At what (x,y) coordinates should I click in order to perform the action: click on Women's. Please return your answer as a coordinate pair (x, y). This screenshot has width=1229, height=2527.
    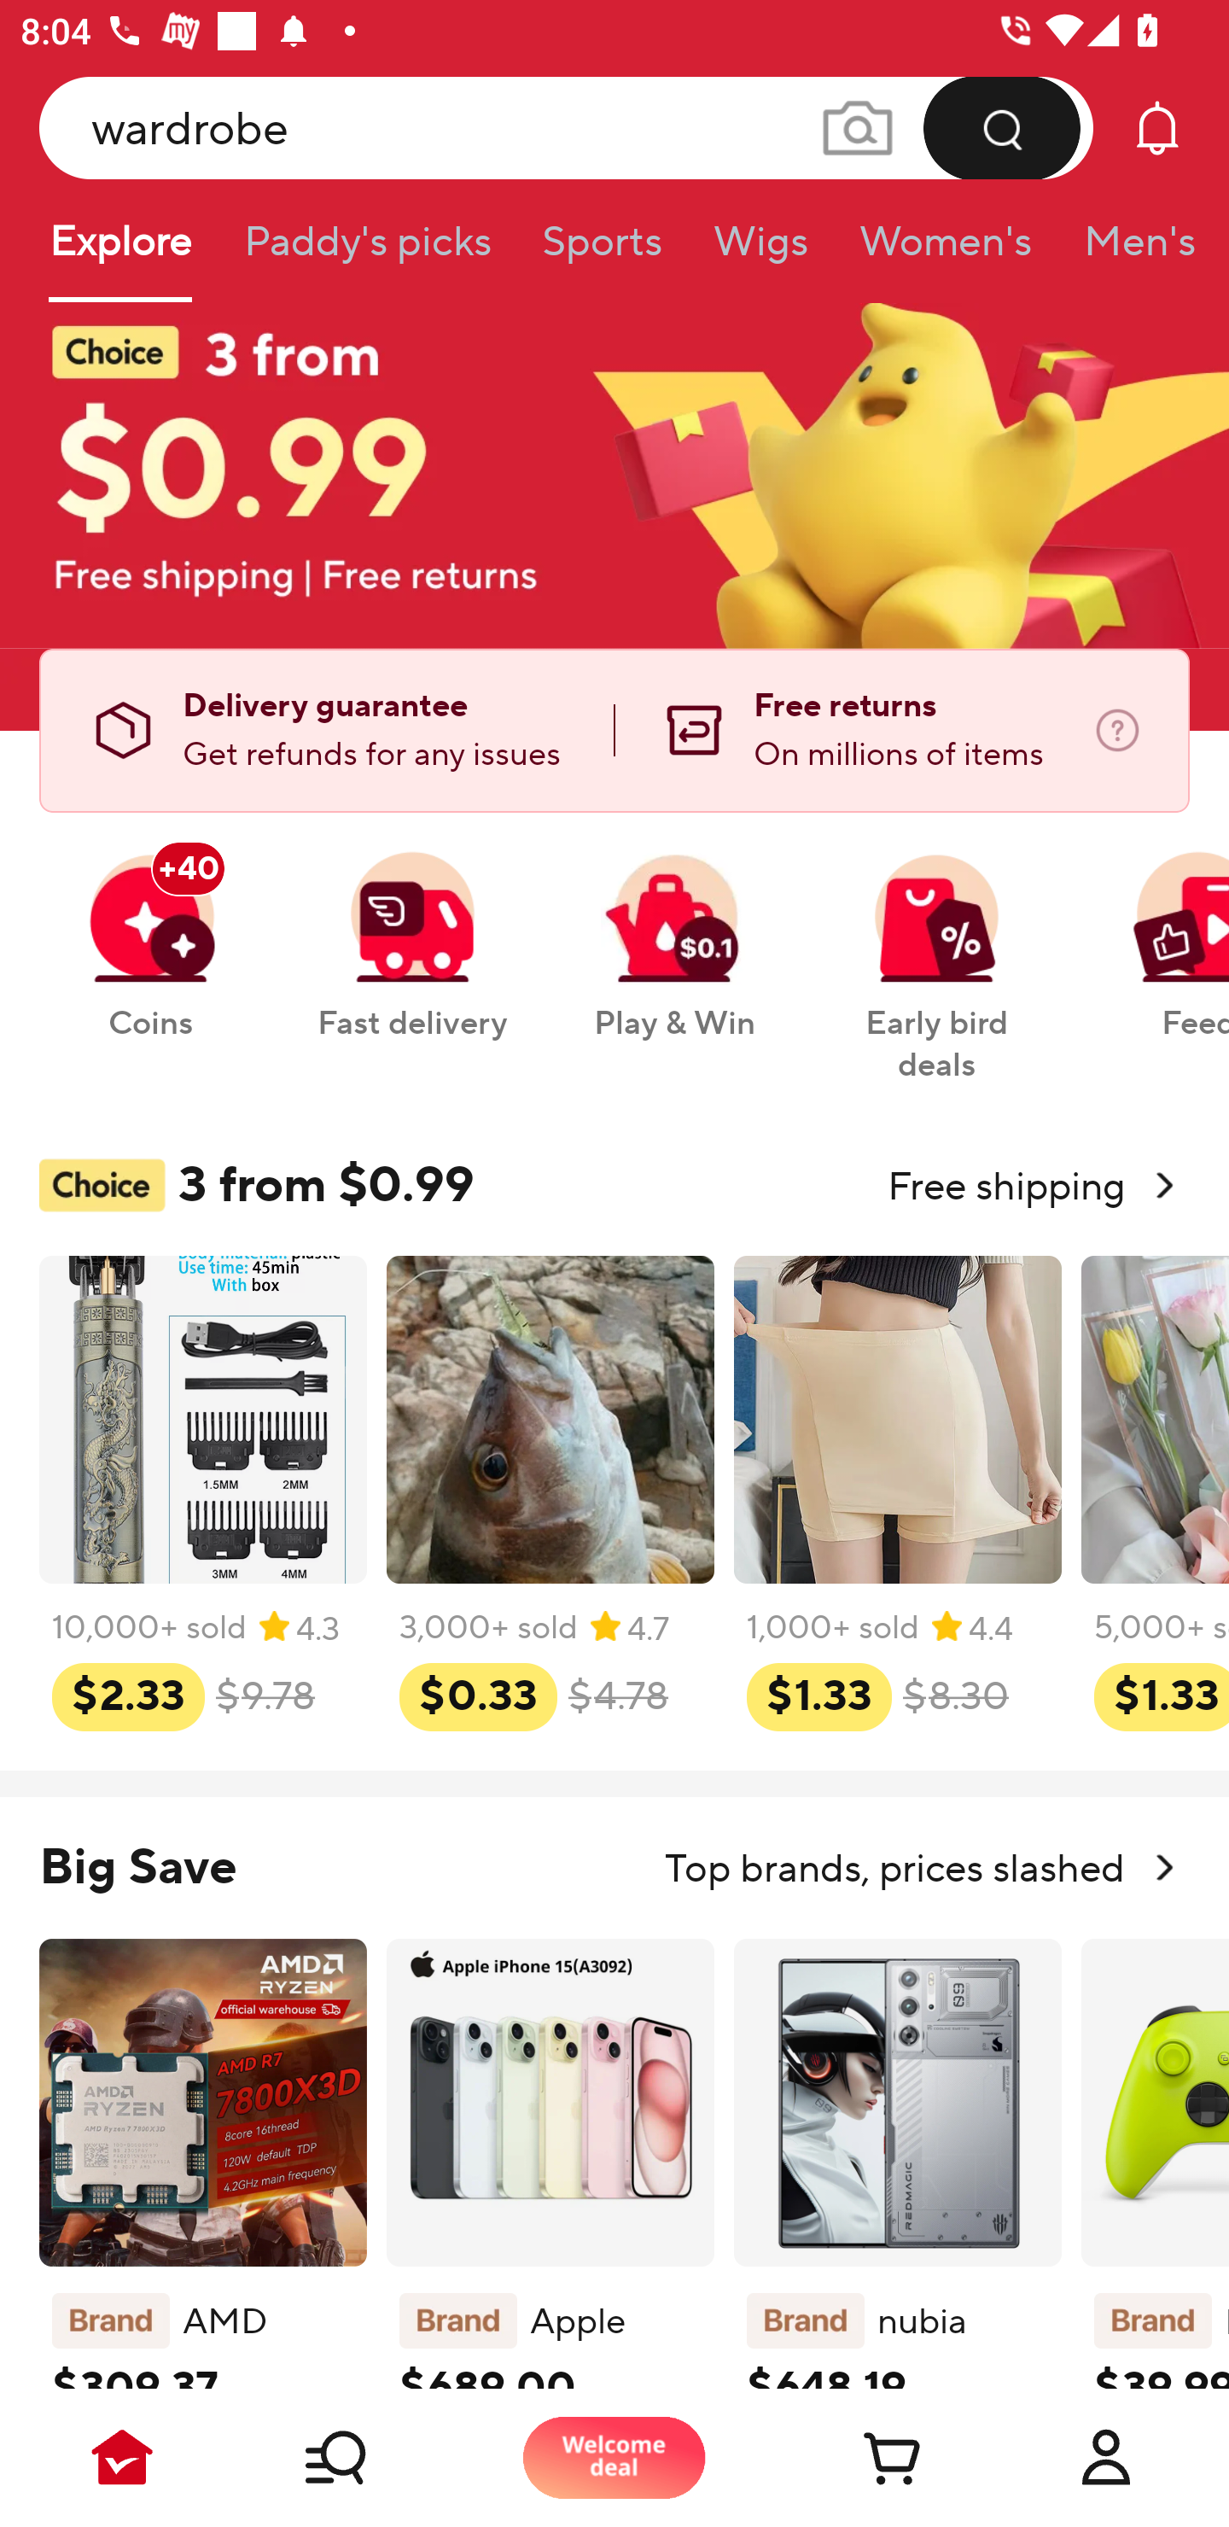
    Looking at the image, I should click on (946, 251).